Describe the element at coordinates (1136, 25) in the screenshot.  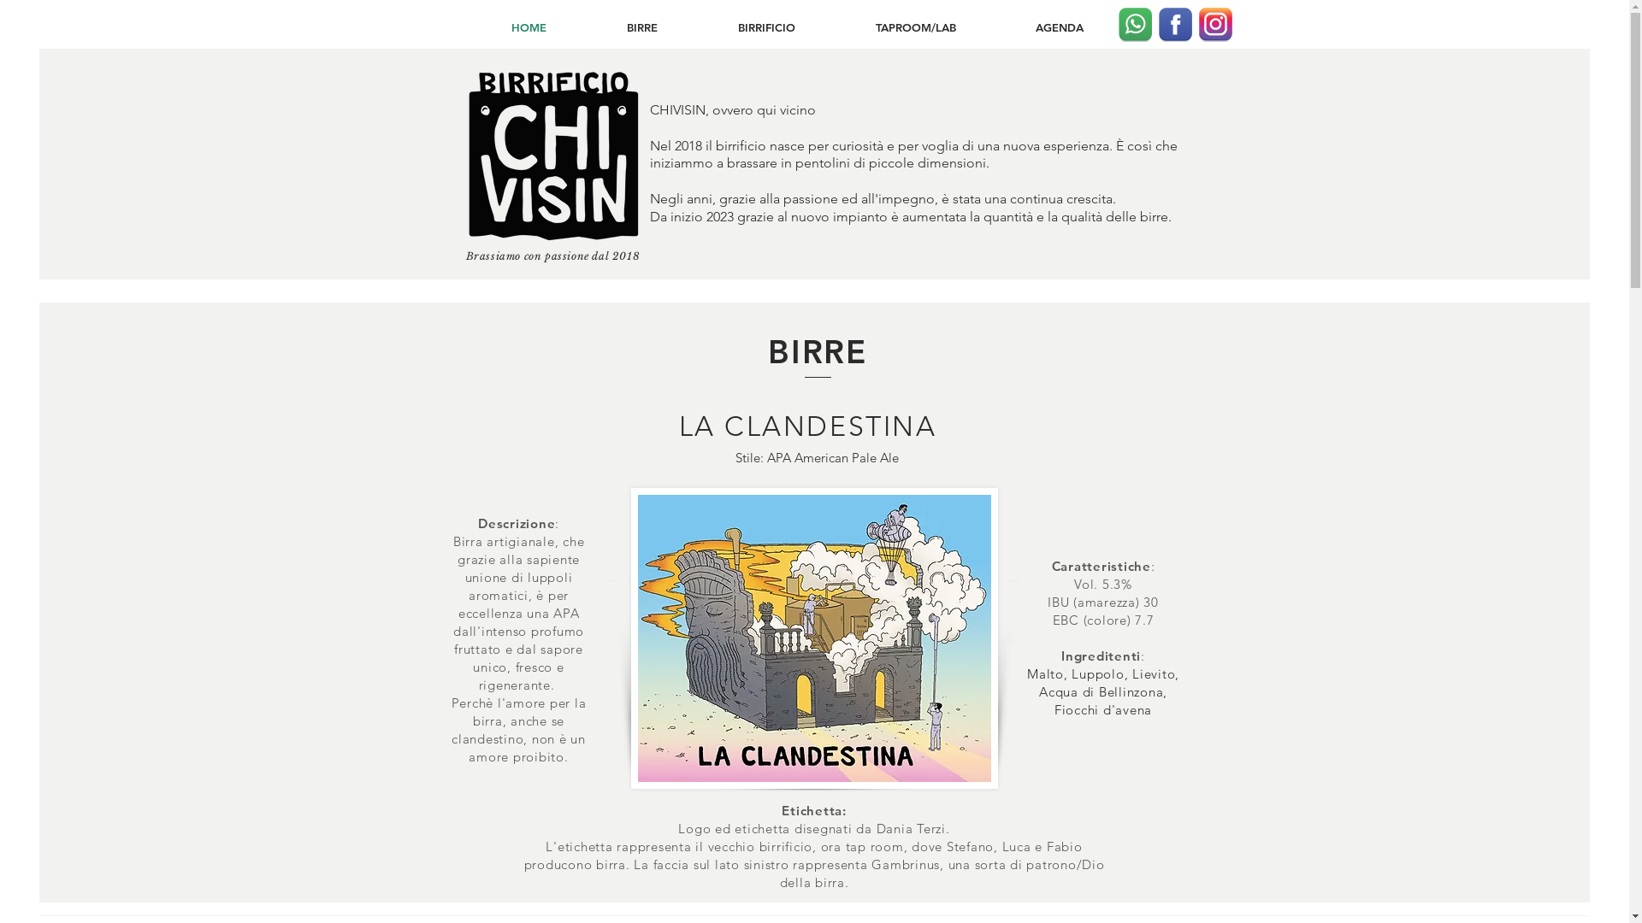
I see `scrivici` at that location.